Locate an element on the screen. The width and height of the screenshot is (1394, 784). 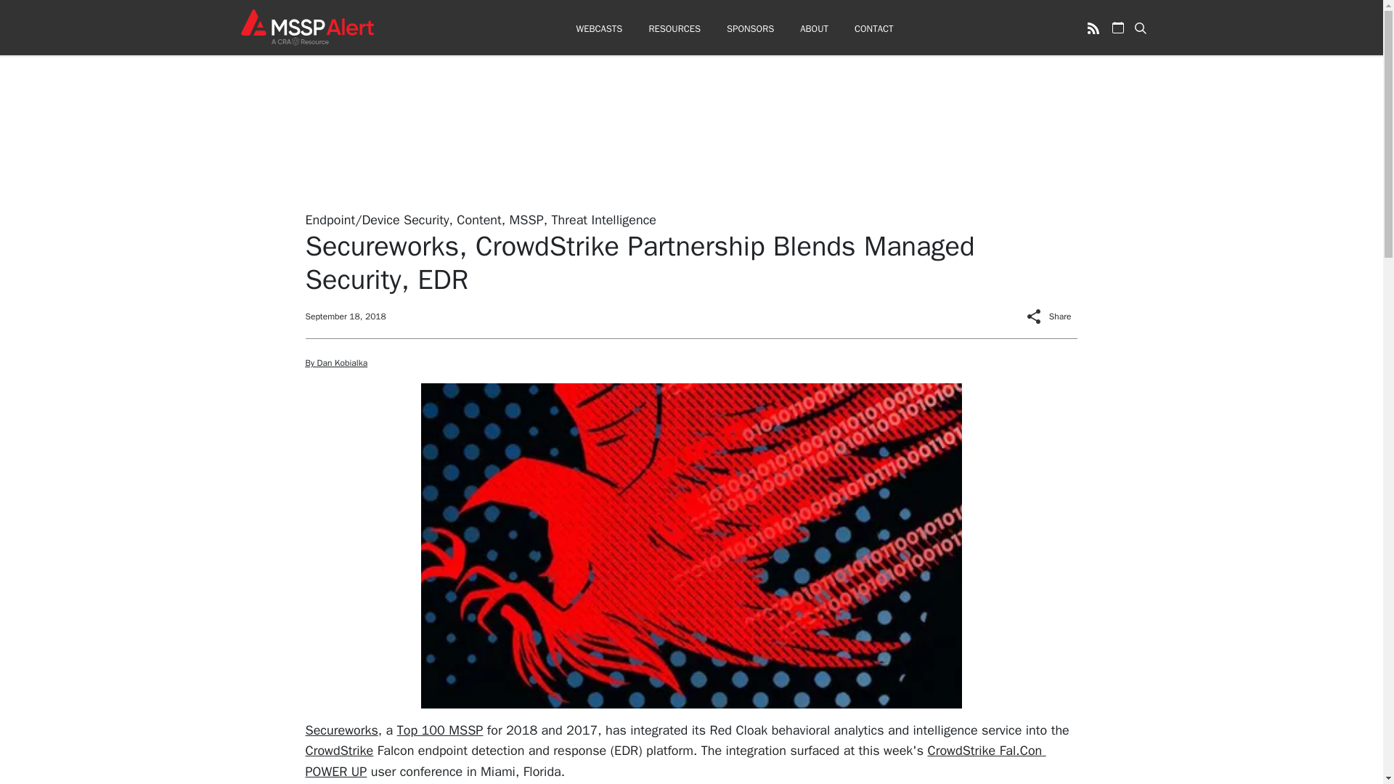
WEBCASTS is located at coordinates (598, 29).